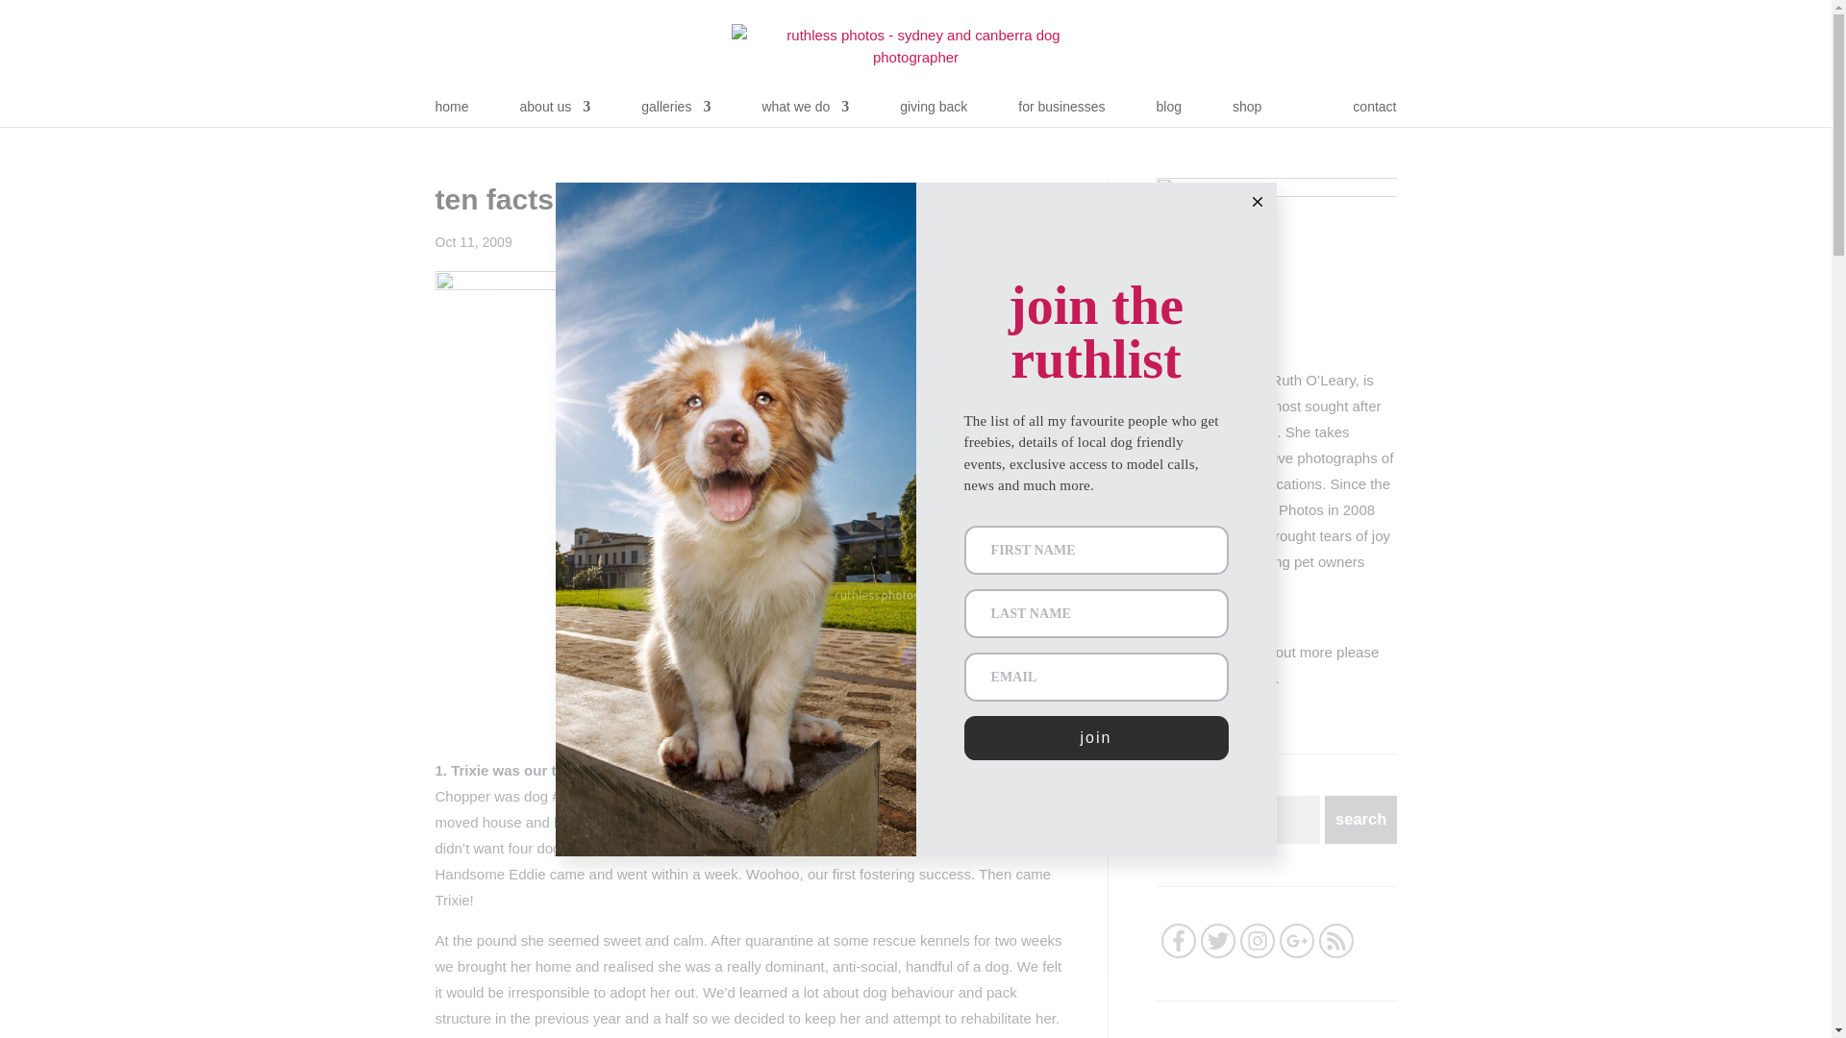 The height and width of the screenshot is (1038, 1846). I want to click on about us, so click(556, 112).